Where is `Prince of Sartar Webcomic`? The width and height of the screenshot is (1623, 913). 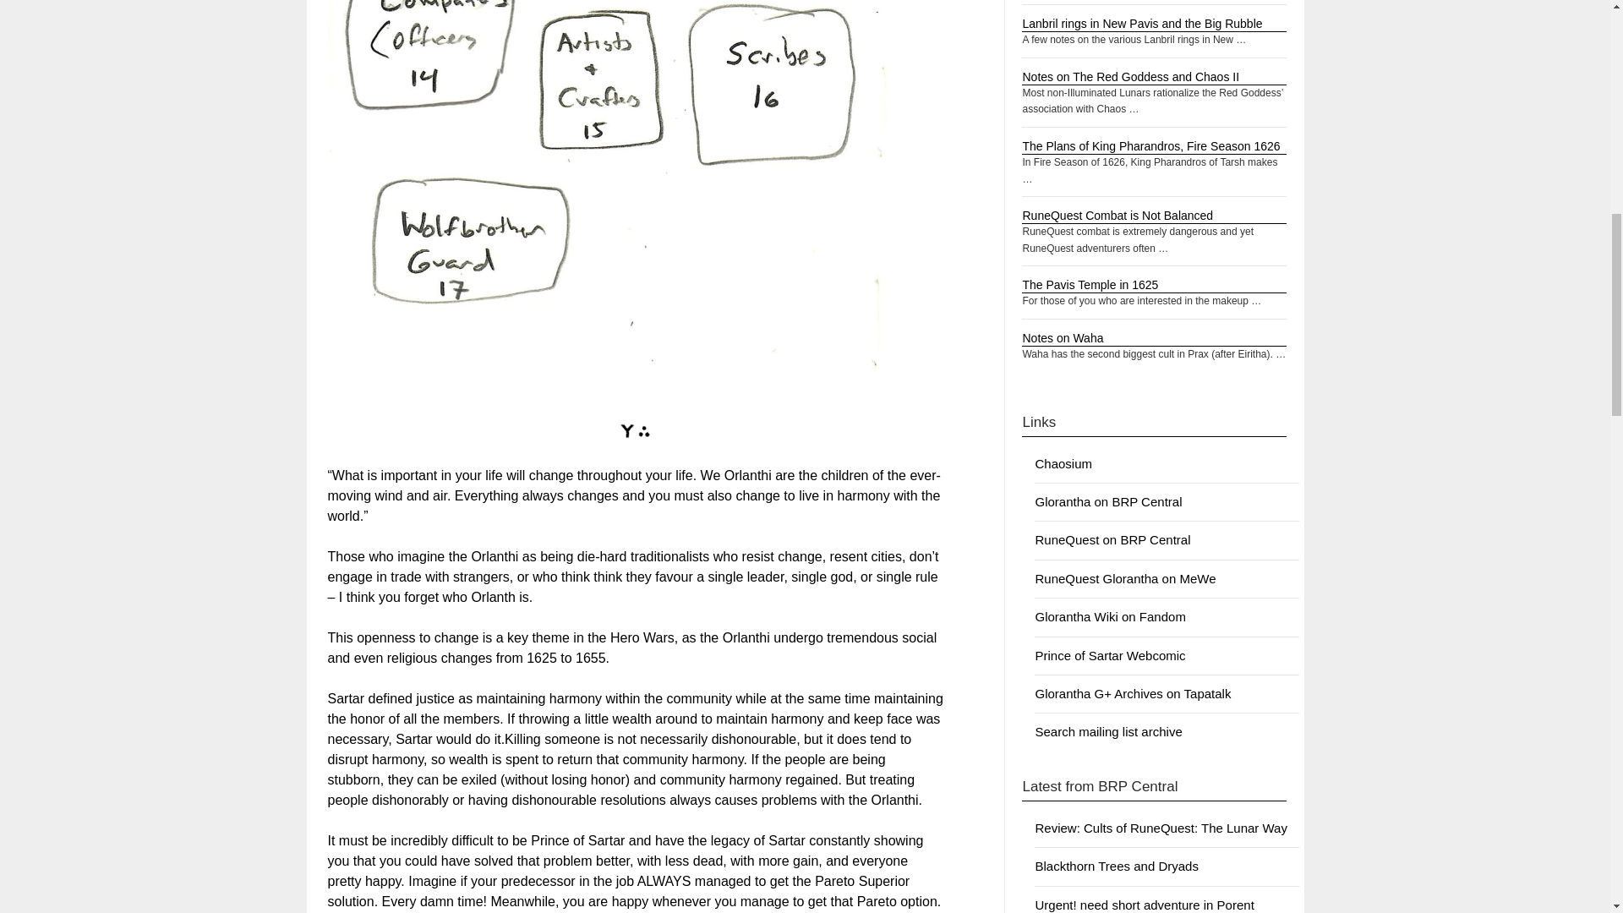
Prince of Sartar Webcomic is located at coordinates (1109, 655).